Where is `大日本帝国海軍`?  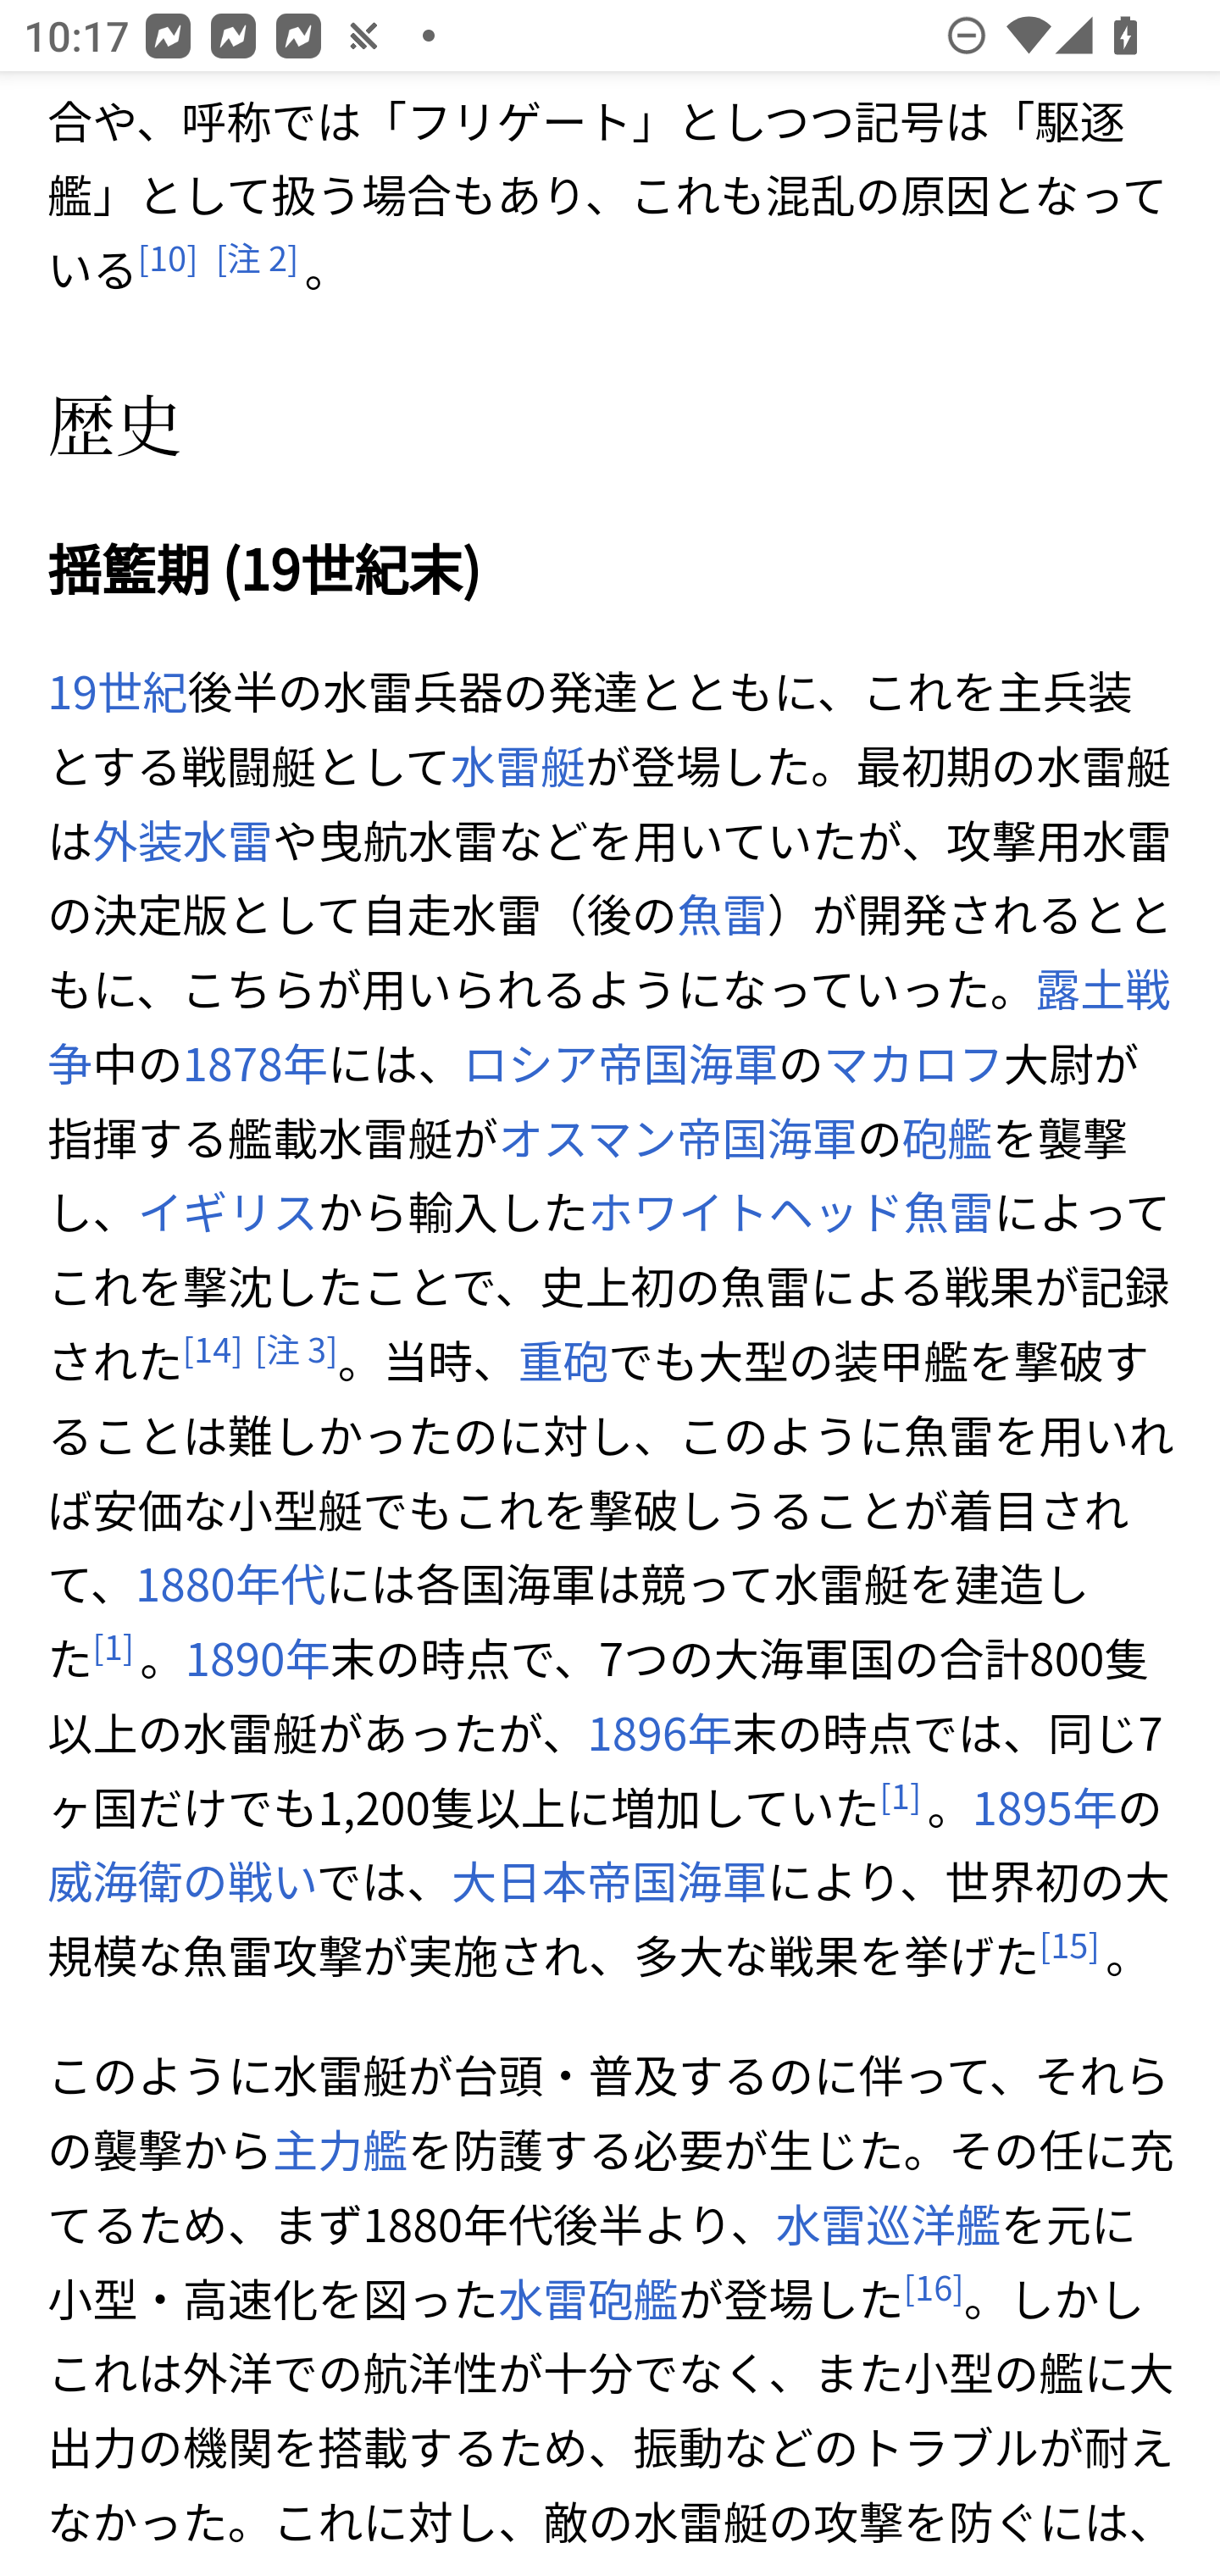
大日本帝国海軍 is located at coordinates (608, 1881).